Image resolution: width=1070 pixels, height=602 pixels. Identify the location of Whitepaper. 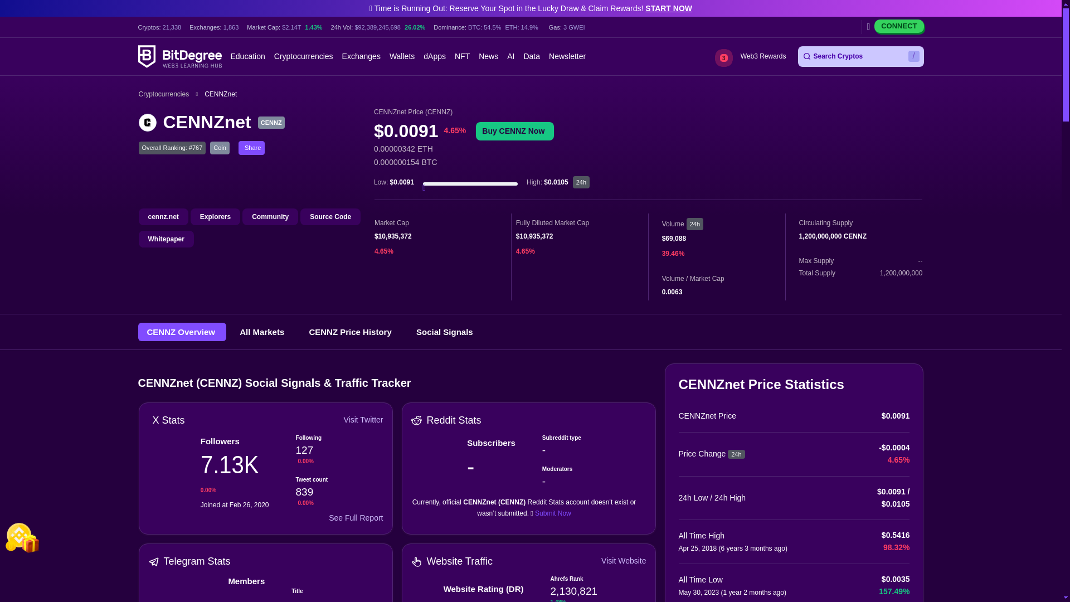
(166, 239).